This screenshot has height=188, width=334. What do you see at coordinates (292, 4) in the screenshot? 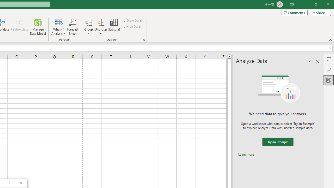
I see `Ribbon Display Options` at bounding box center [292, 4].